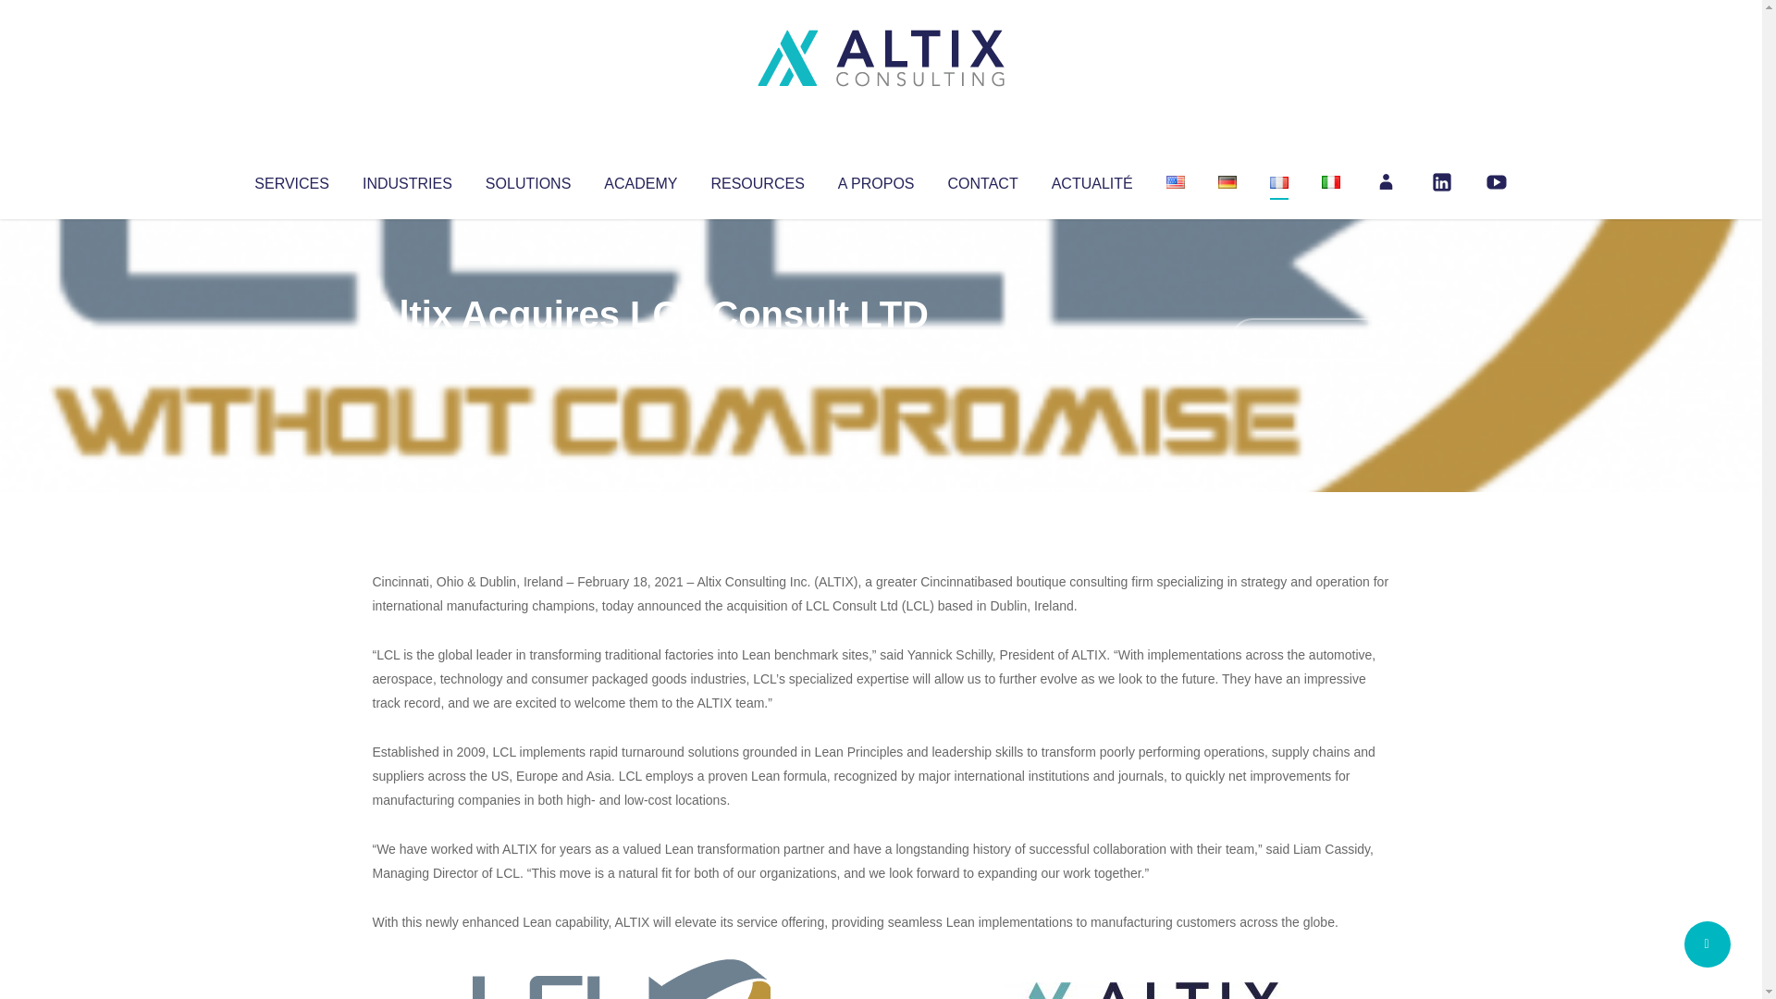 The image size is (1776, 999). Describe the element at coordinates (407, 351) in the screenshot. I see `Altix` at that location.